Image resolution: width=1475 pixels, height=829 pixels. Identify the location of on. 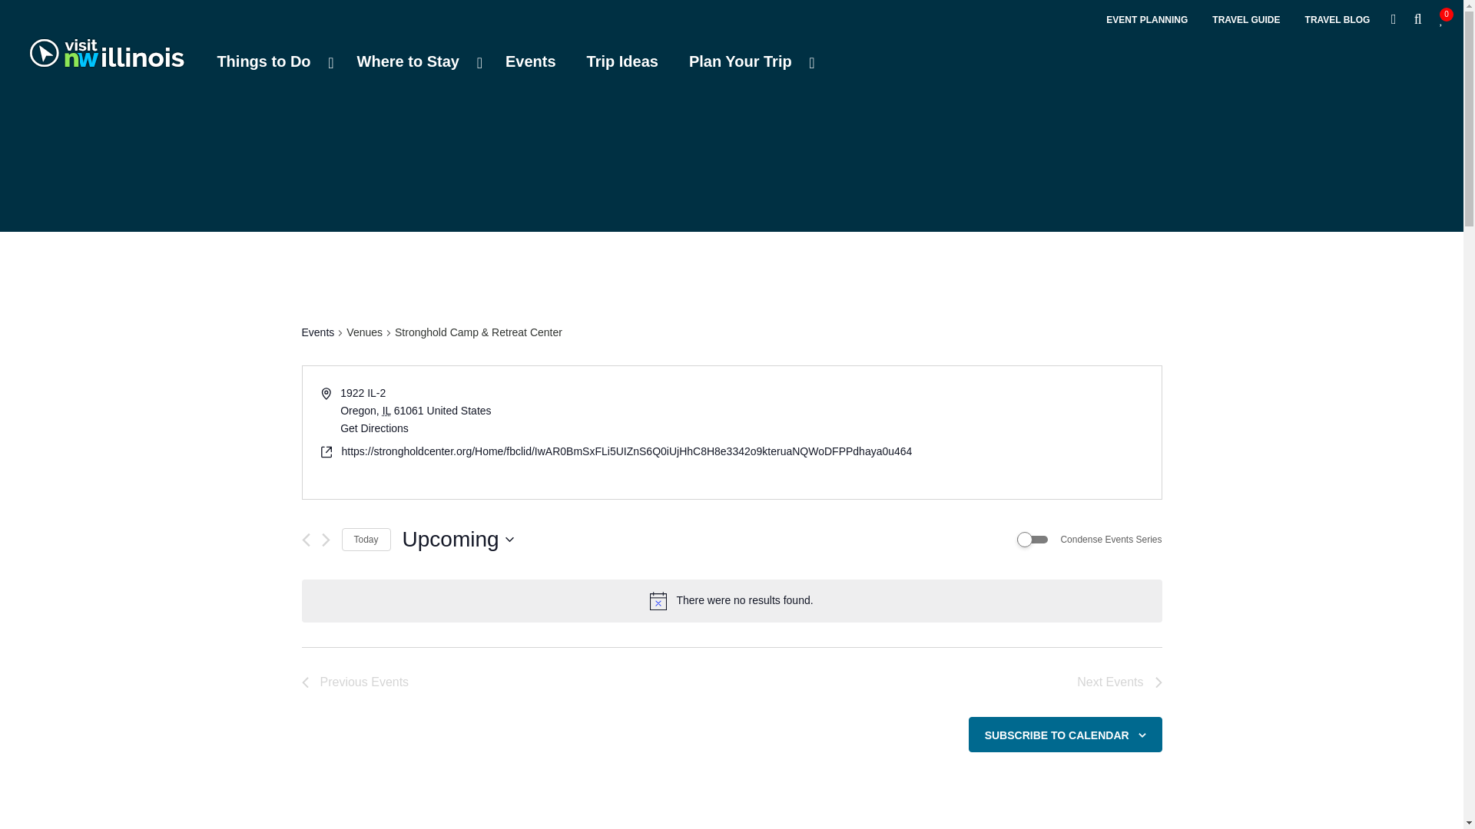
(1146, 21).